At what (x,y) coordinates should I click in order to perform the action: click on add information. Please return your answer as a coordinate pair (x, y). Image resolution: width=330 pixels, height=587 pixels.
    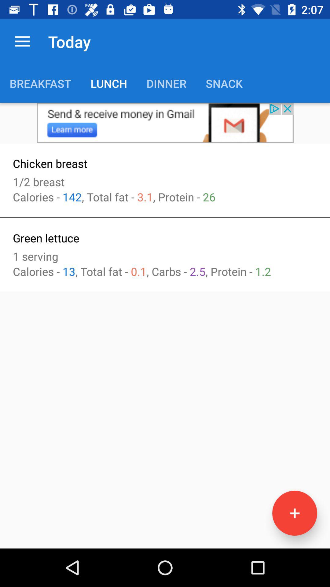
    Looking at the image, I should click on (295, 513).